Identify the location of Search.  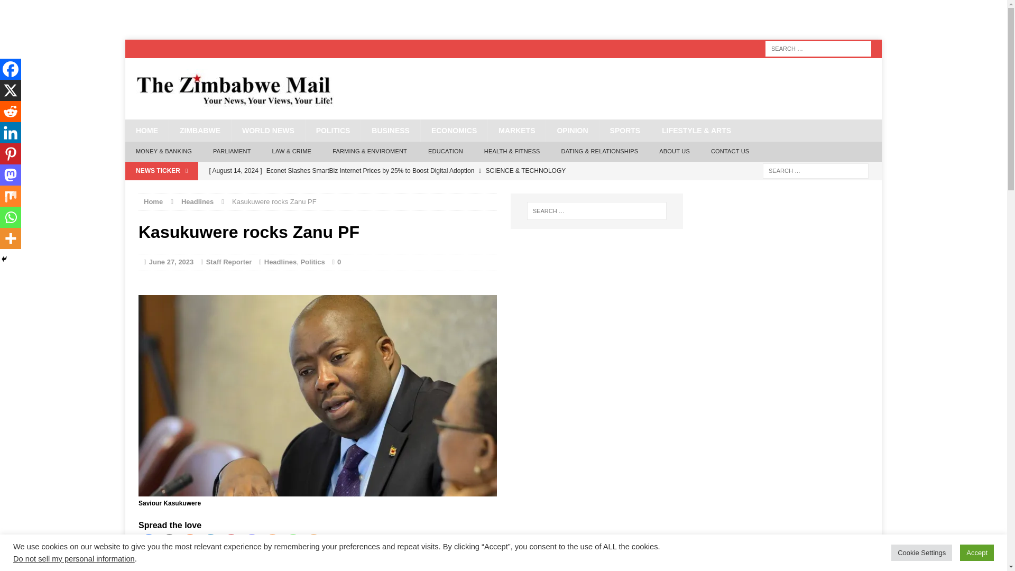
(26, 8).